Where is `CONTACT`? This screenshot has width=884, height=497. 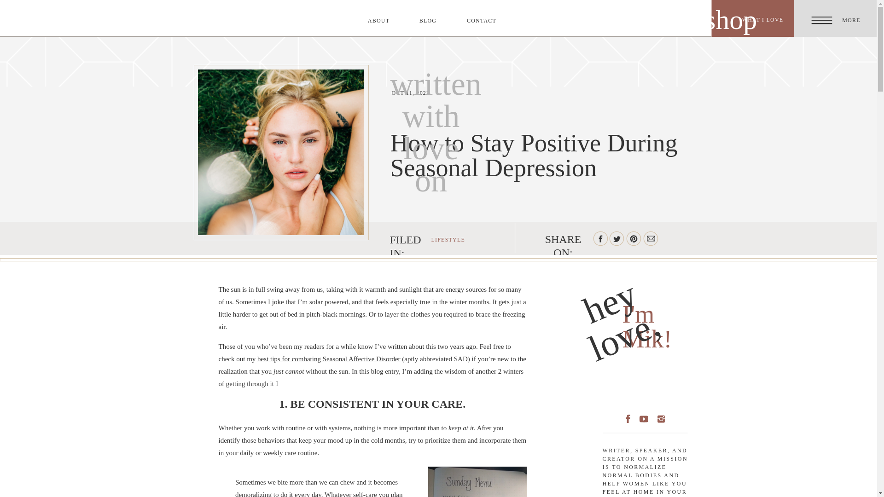
CONTACT is located at coordinates (481, 21).